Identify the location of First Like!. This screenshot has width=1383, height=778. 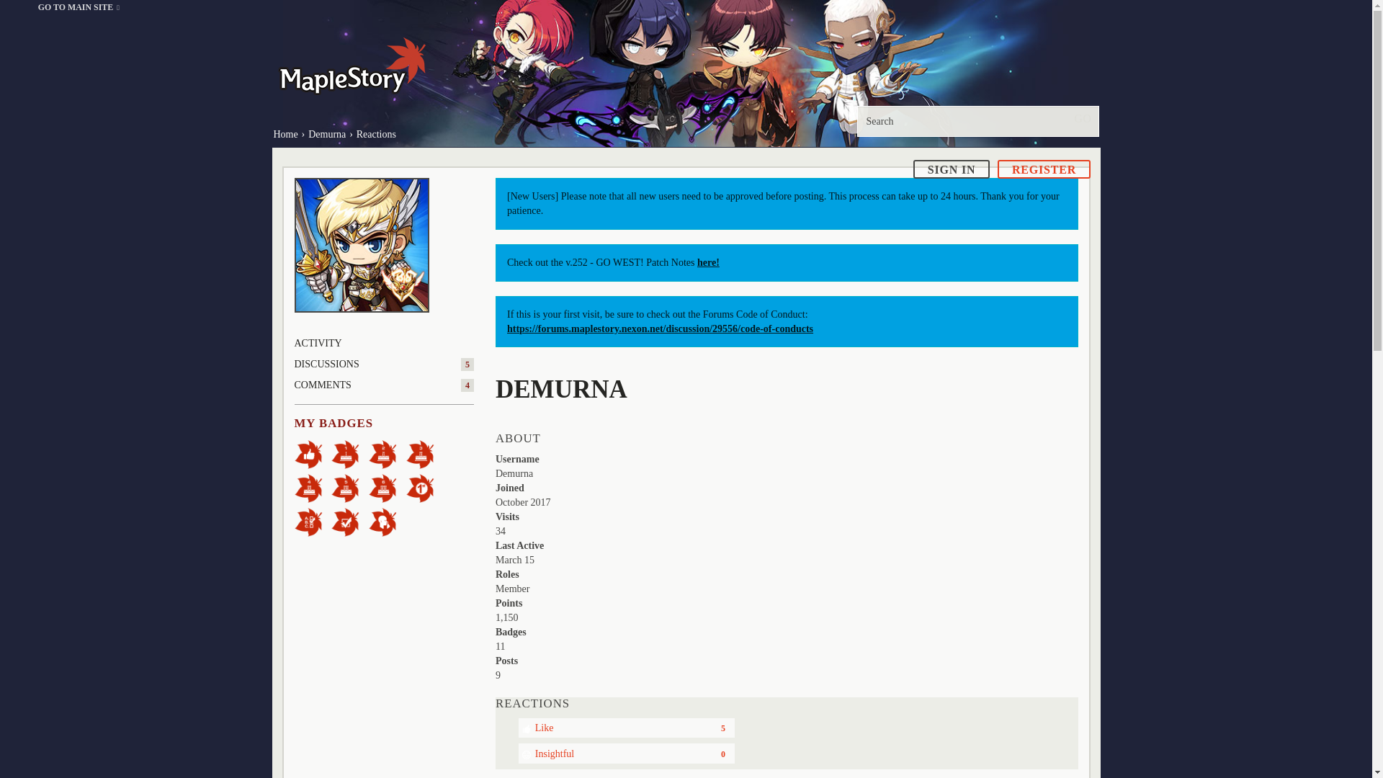
(313, 454).